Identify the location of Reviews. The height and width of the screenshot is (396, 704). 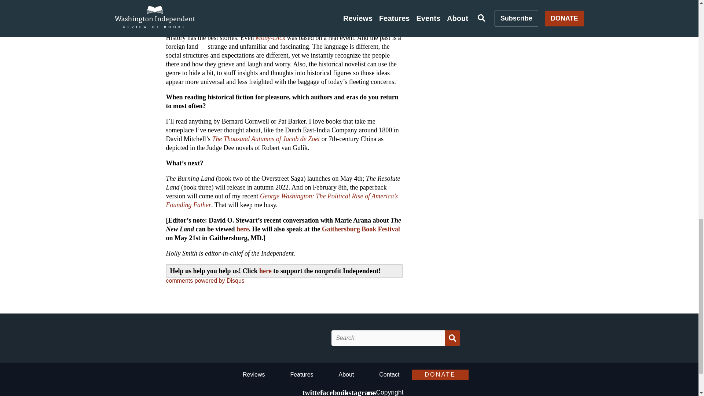
(254, 375).